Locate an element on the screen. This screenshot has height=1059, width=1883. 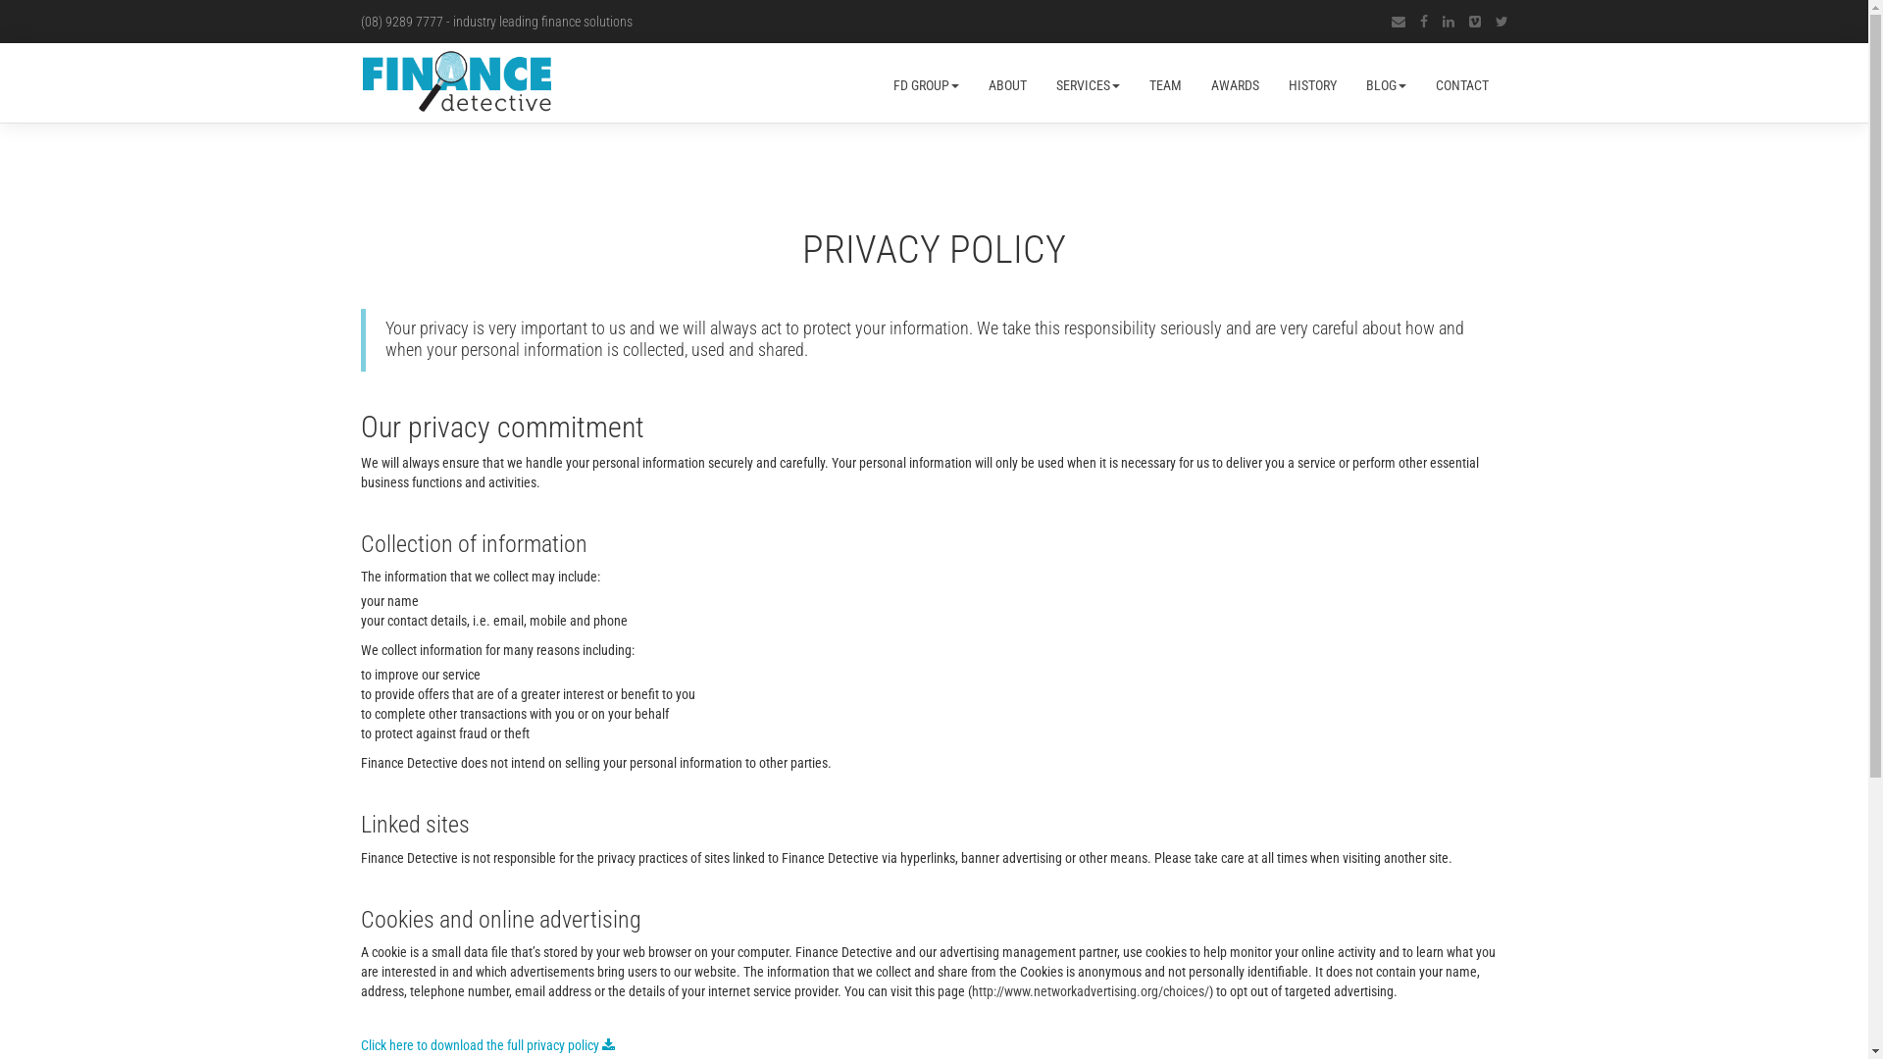
CONTACT is located at coordinates (1453, 83).